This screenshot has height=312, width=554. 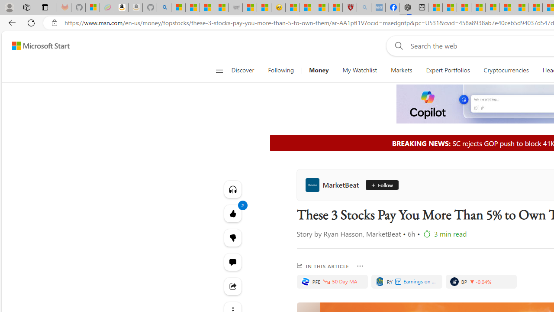 I want to click on Share this story, so click(x=233, y=286).